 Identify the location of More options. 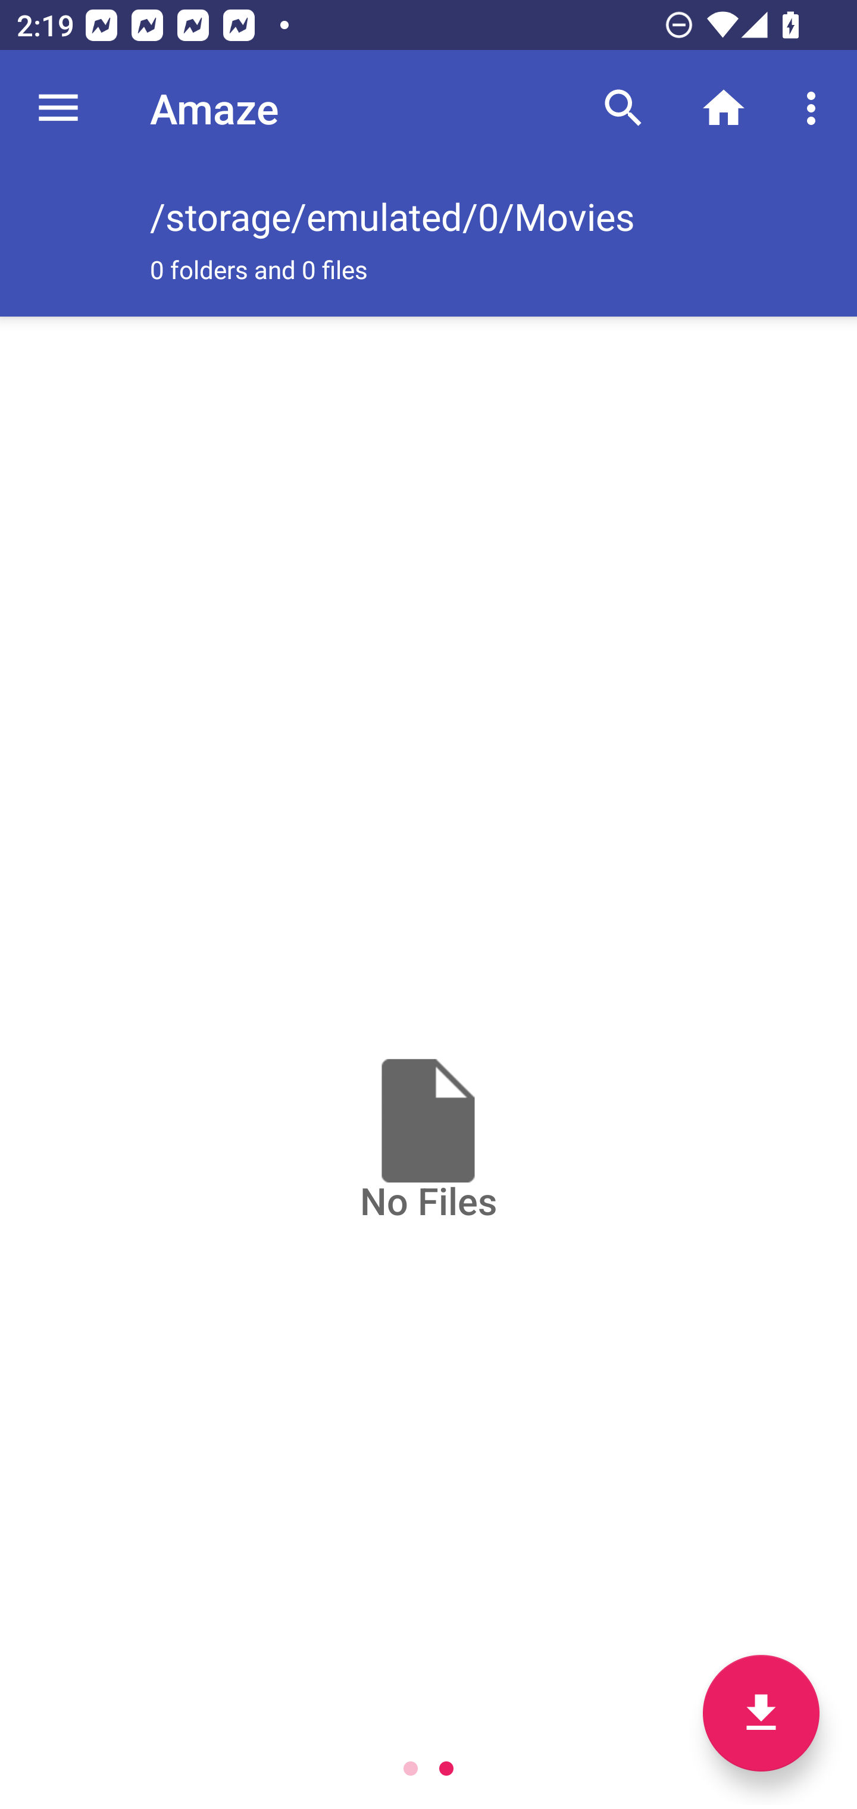
(815, 108).